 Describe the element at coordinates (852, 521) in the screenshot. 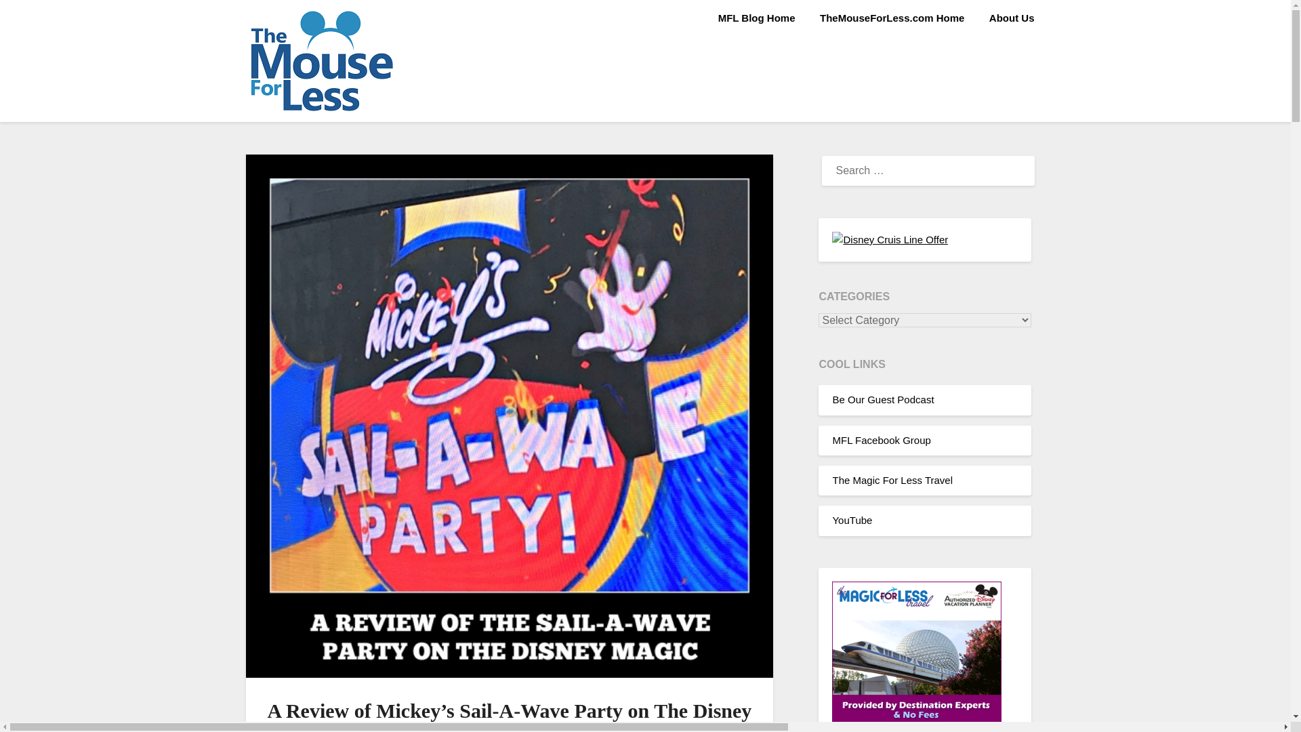

I see `YouTube` at that location.